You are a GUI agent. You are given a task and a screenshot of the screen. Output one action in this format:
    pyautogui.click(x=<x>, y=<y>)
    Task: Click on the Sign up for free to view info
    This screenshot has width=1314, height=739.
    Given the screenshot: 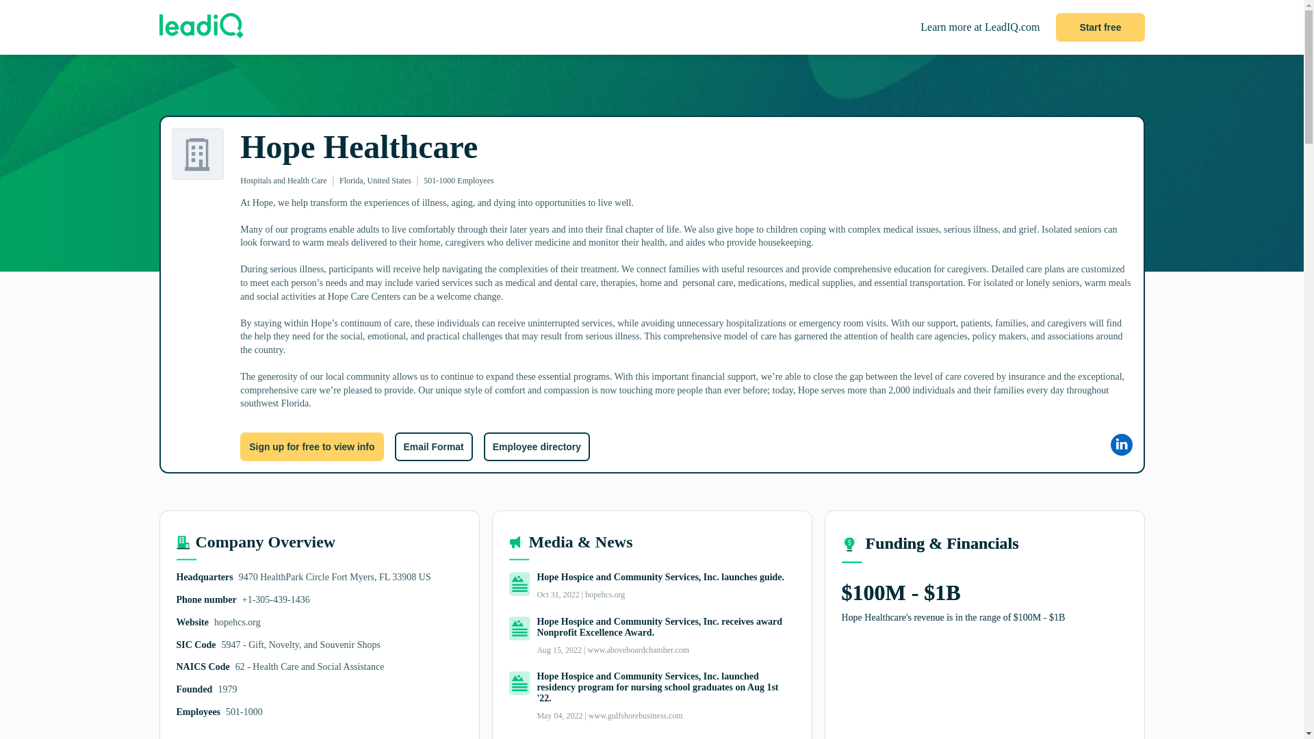 What is the action you would take?
    pyautogui.click(x=312, y=446)
    